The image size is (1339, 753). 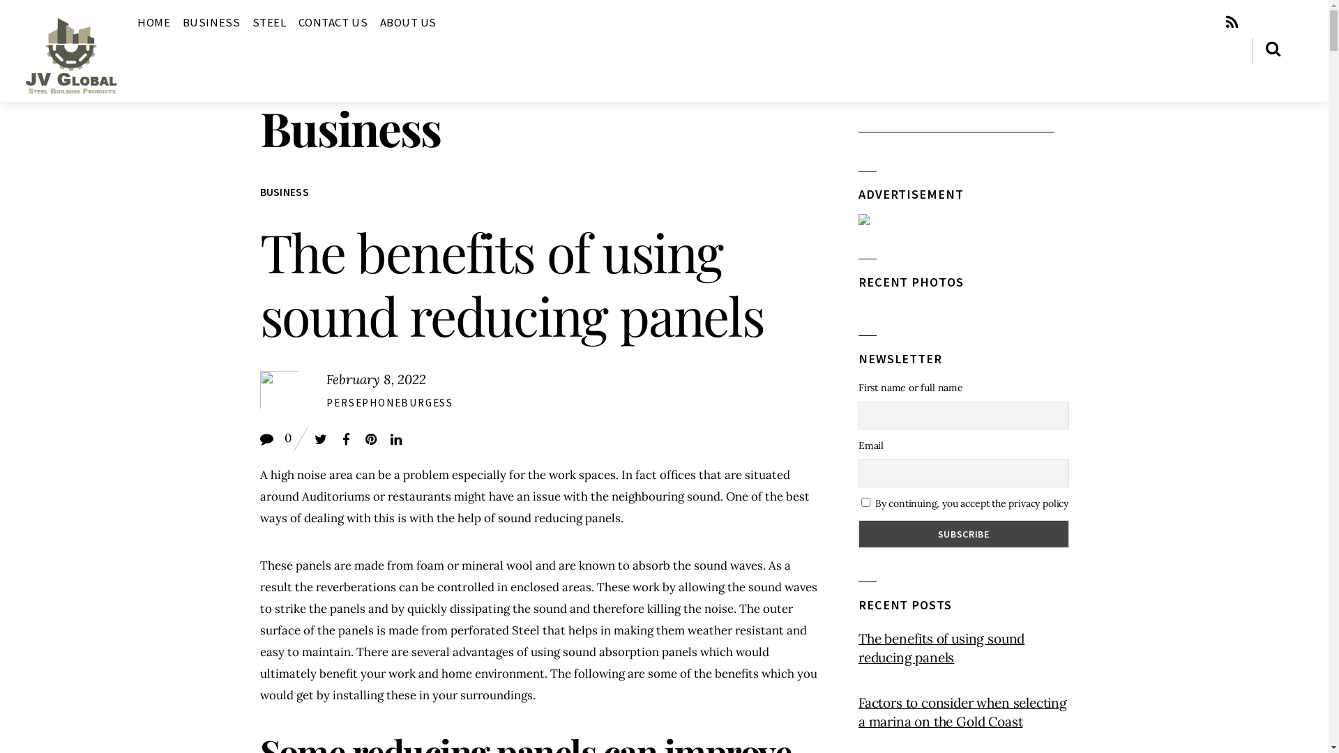 What do you see at coordinates (211, 22) in the screenshot?
I see `BUSINESS` at bounding box center [211, 22].